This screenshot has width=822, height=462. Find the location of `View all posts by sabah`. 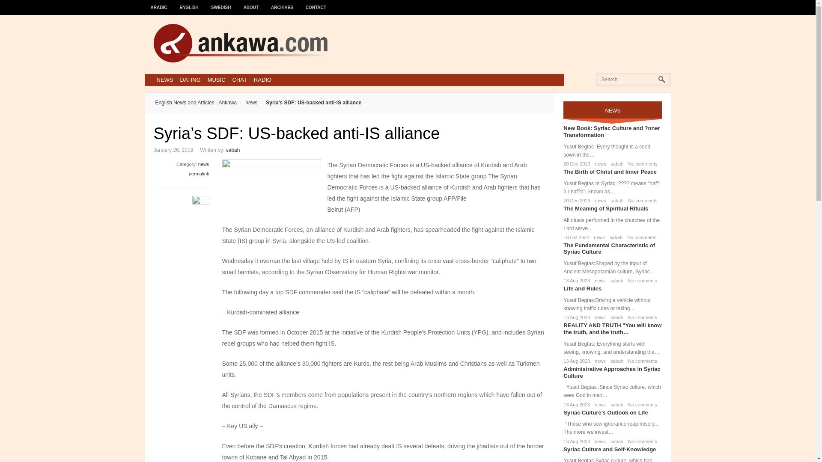

View all posts by sabah is located at coordinates (233, 150).